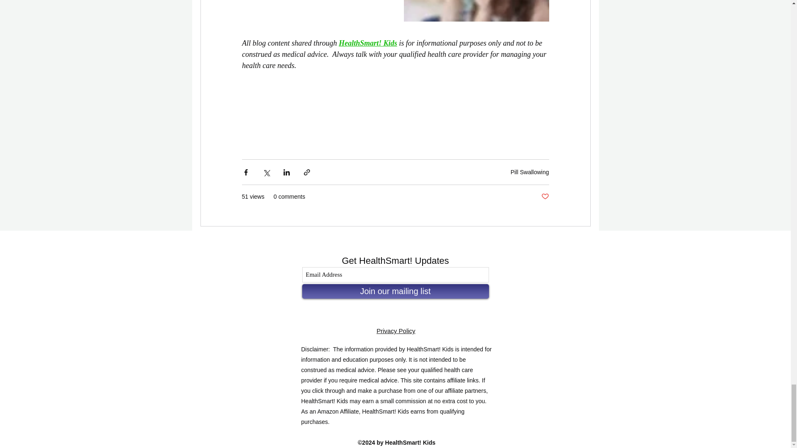 This screenshot has height=448, width=797. Describe the element at coordinates (395, 291) in the screenshot. I see `Join our mailing list` at that location.